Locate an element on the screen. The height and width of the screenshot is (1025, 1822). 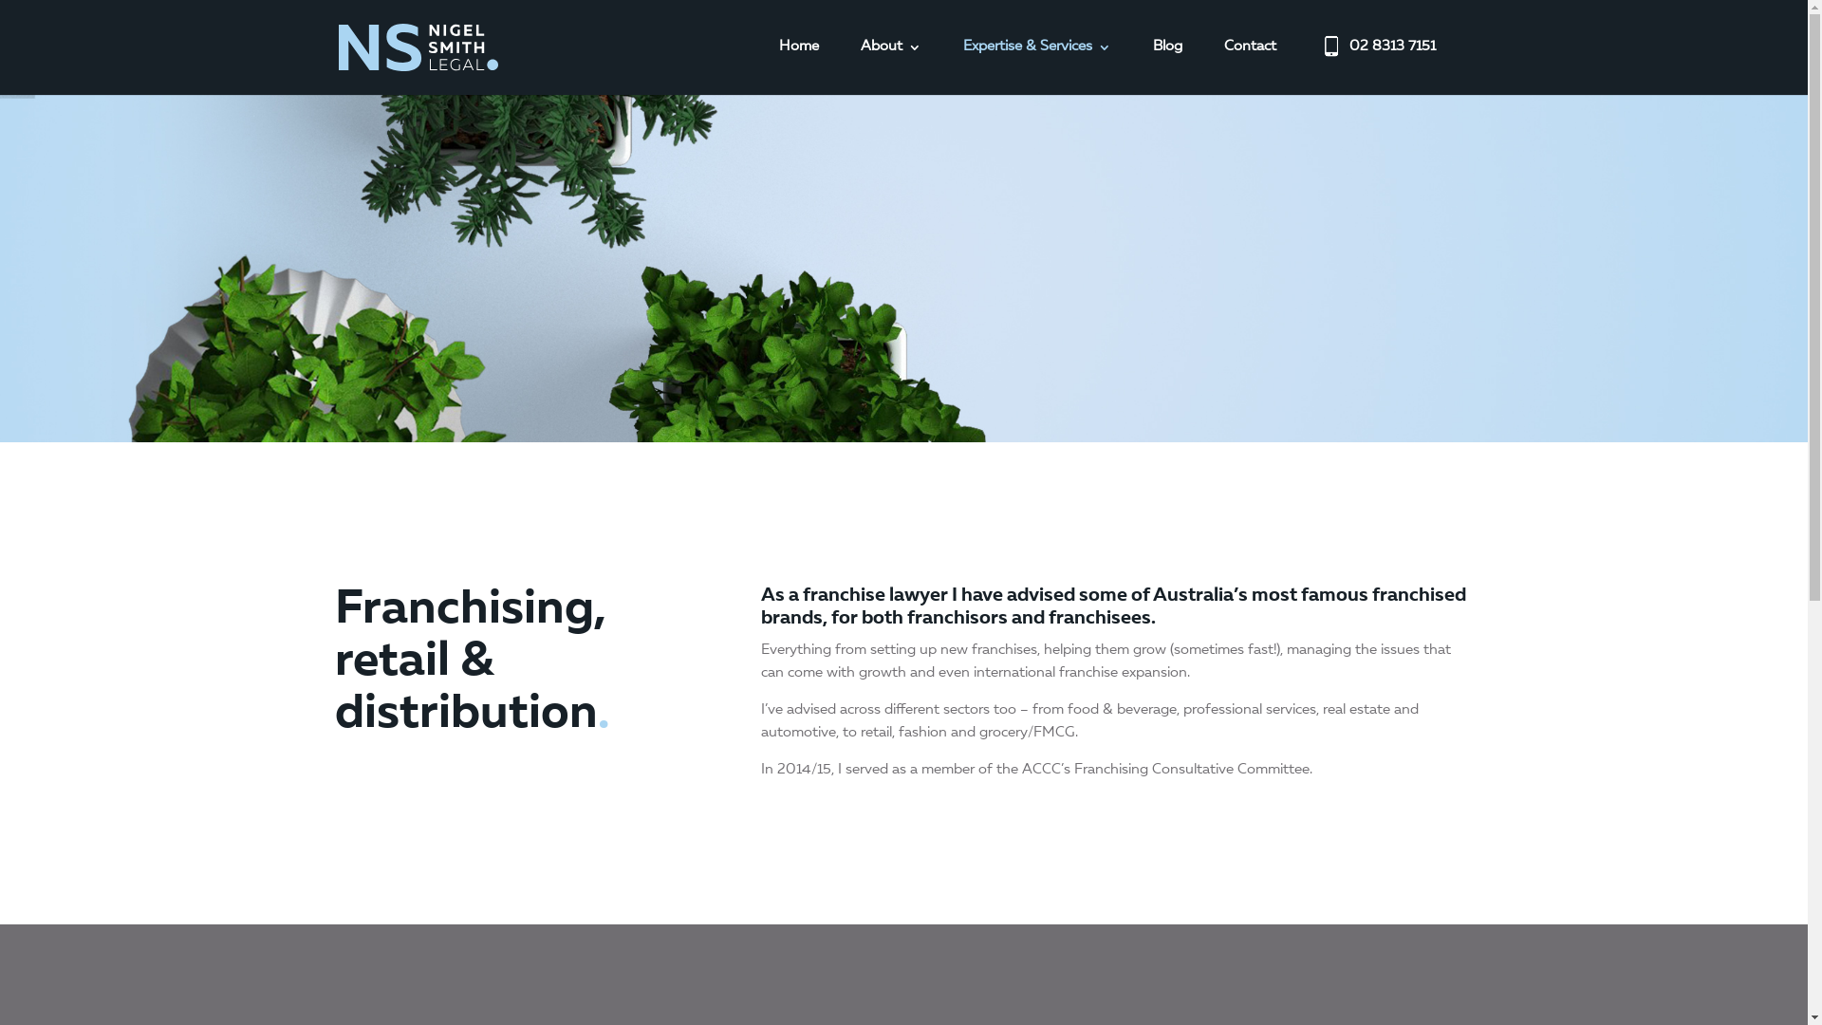
Blog is located at coordinates (1167, 66).